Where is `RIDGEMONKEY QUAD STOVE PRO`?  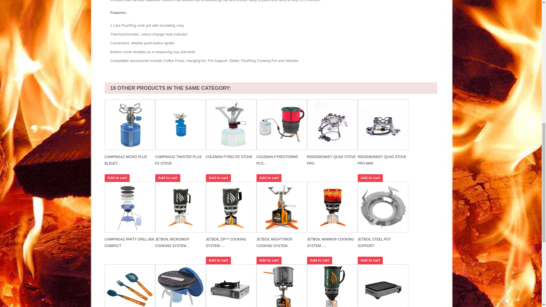 RIDGEMONKEY QUAD STOVE PRO is located at coordinates (331, 160).